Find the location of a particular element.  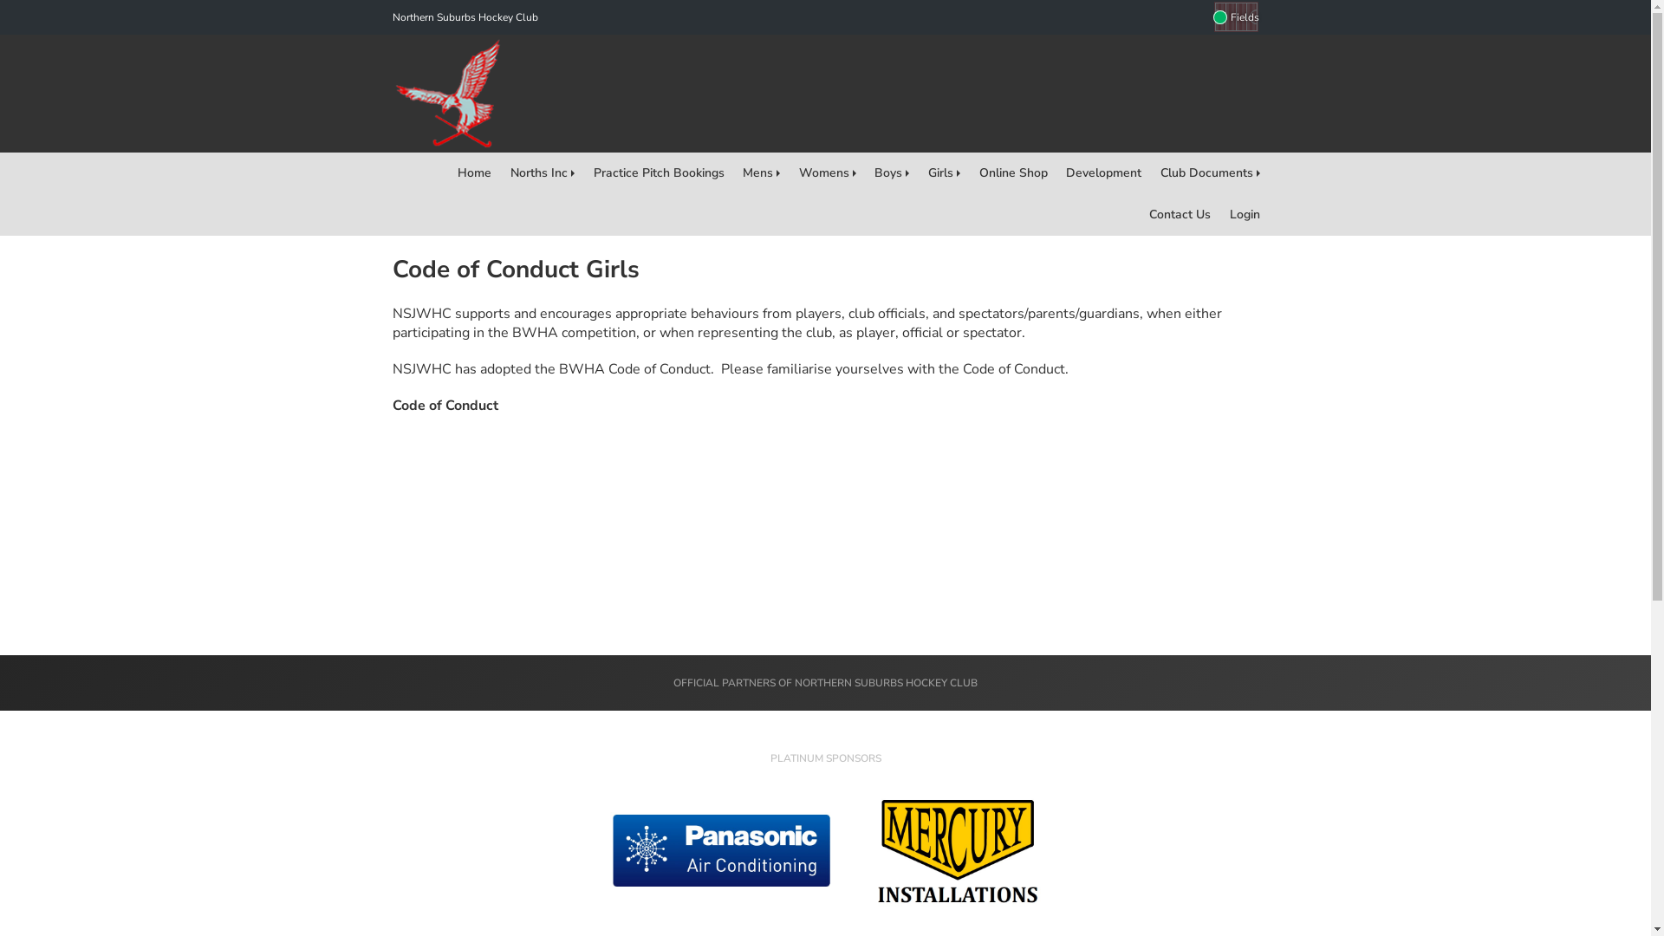

Girls is located at coordinates (945, 173).